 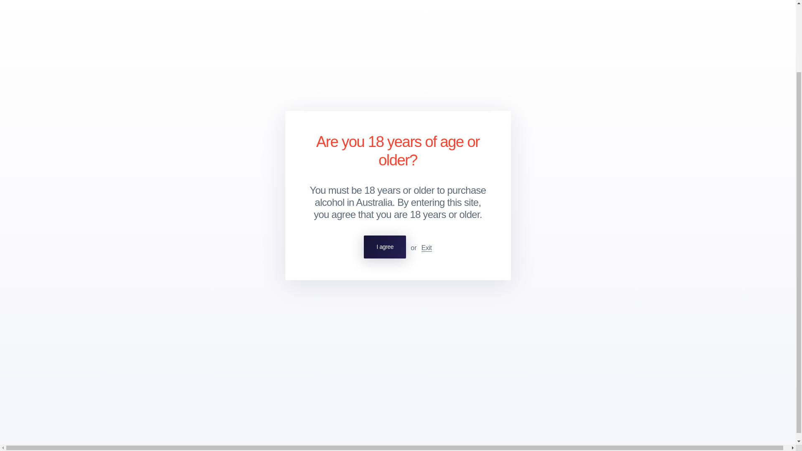 I want to click on 1, so click(x=175, y=176).